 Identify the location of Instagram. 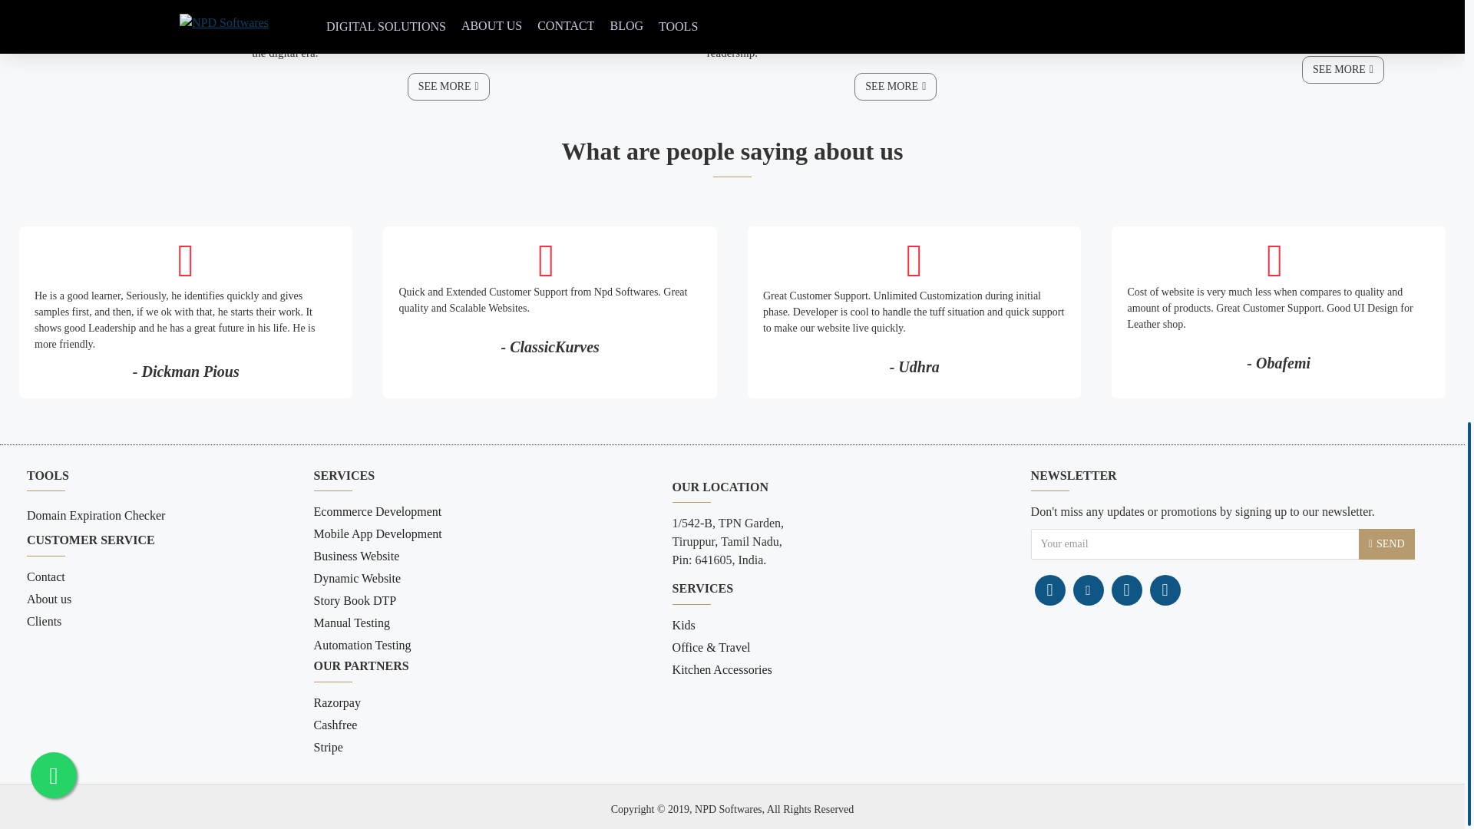
(1089, 590).